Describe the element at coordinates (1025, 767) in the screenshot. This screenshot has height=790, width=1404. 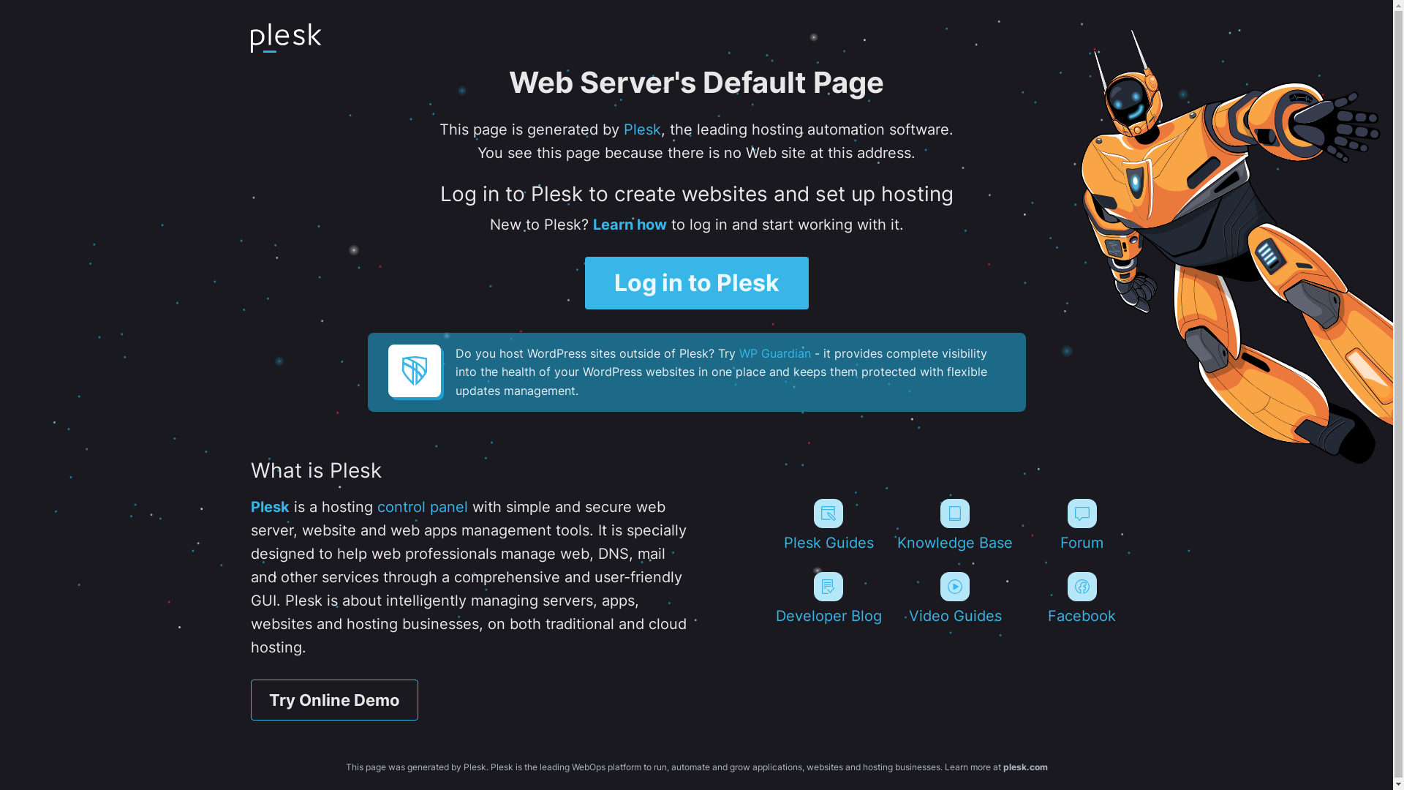
I see `plesk.com` at that location.